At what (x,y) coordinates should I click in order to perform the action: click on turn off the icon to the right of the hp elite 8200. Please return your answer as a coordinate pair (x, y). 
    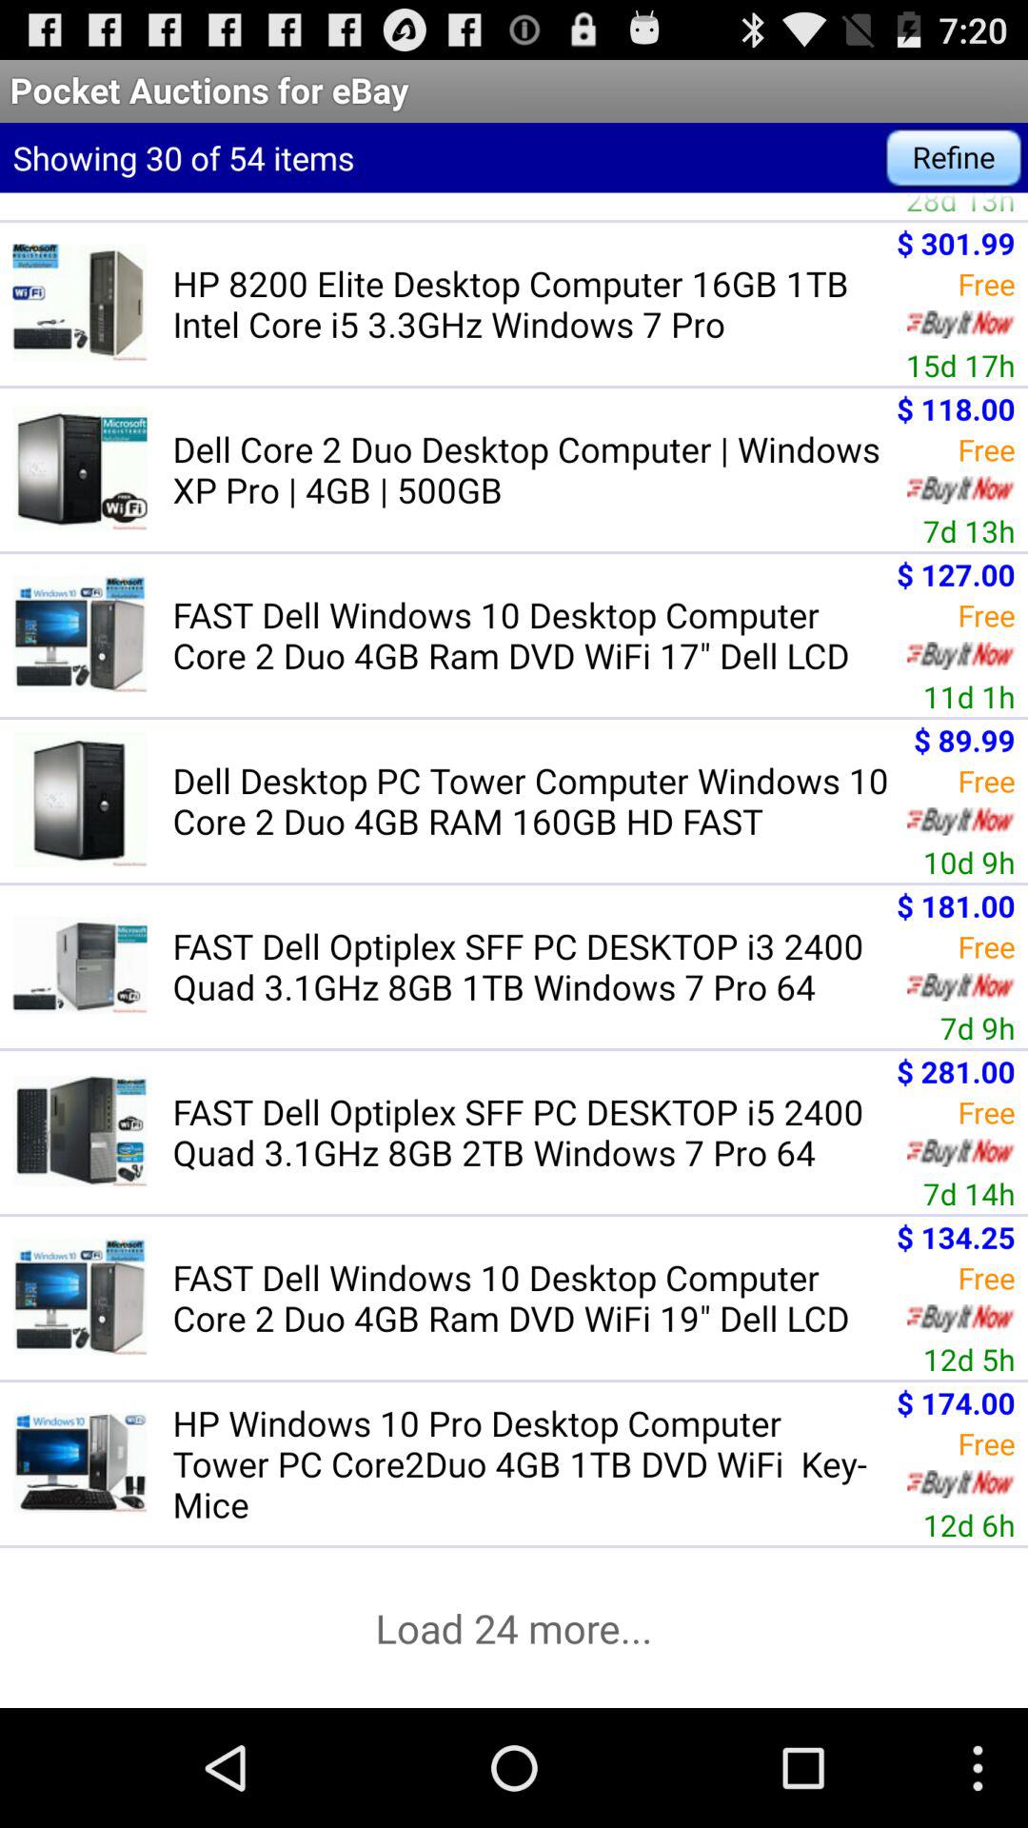
    Looking at the image, I should click on (959, 206).